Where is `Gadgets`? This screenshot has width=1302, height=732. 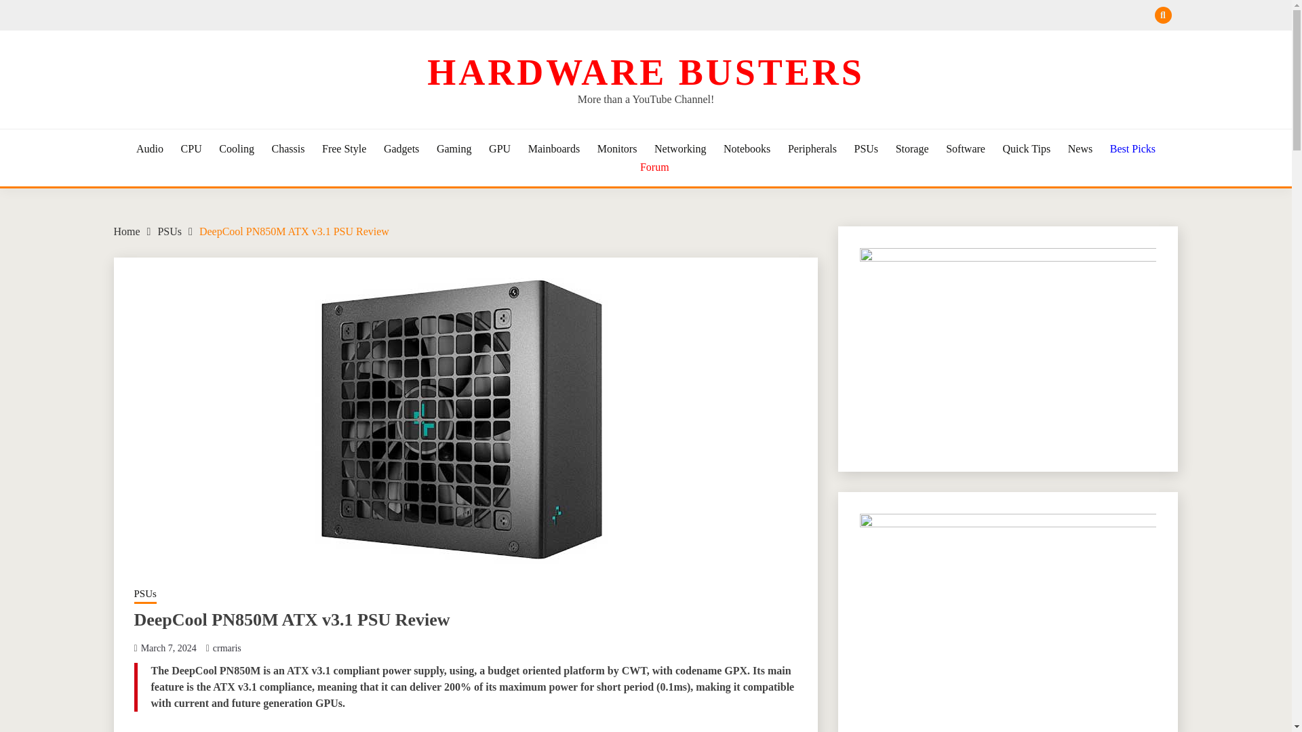
Gadgets is located at coordinates (401, 149).